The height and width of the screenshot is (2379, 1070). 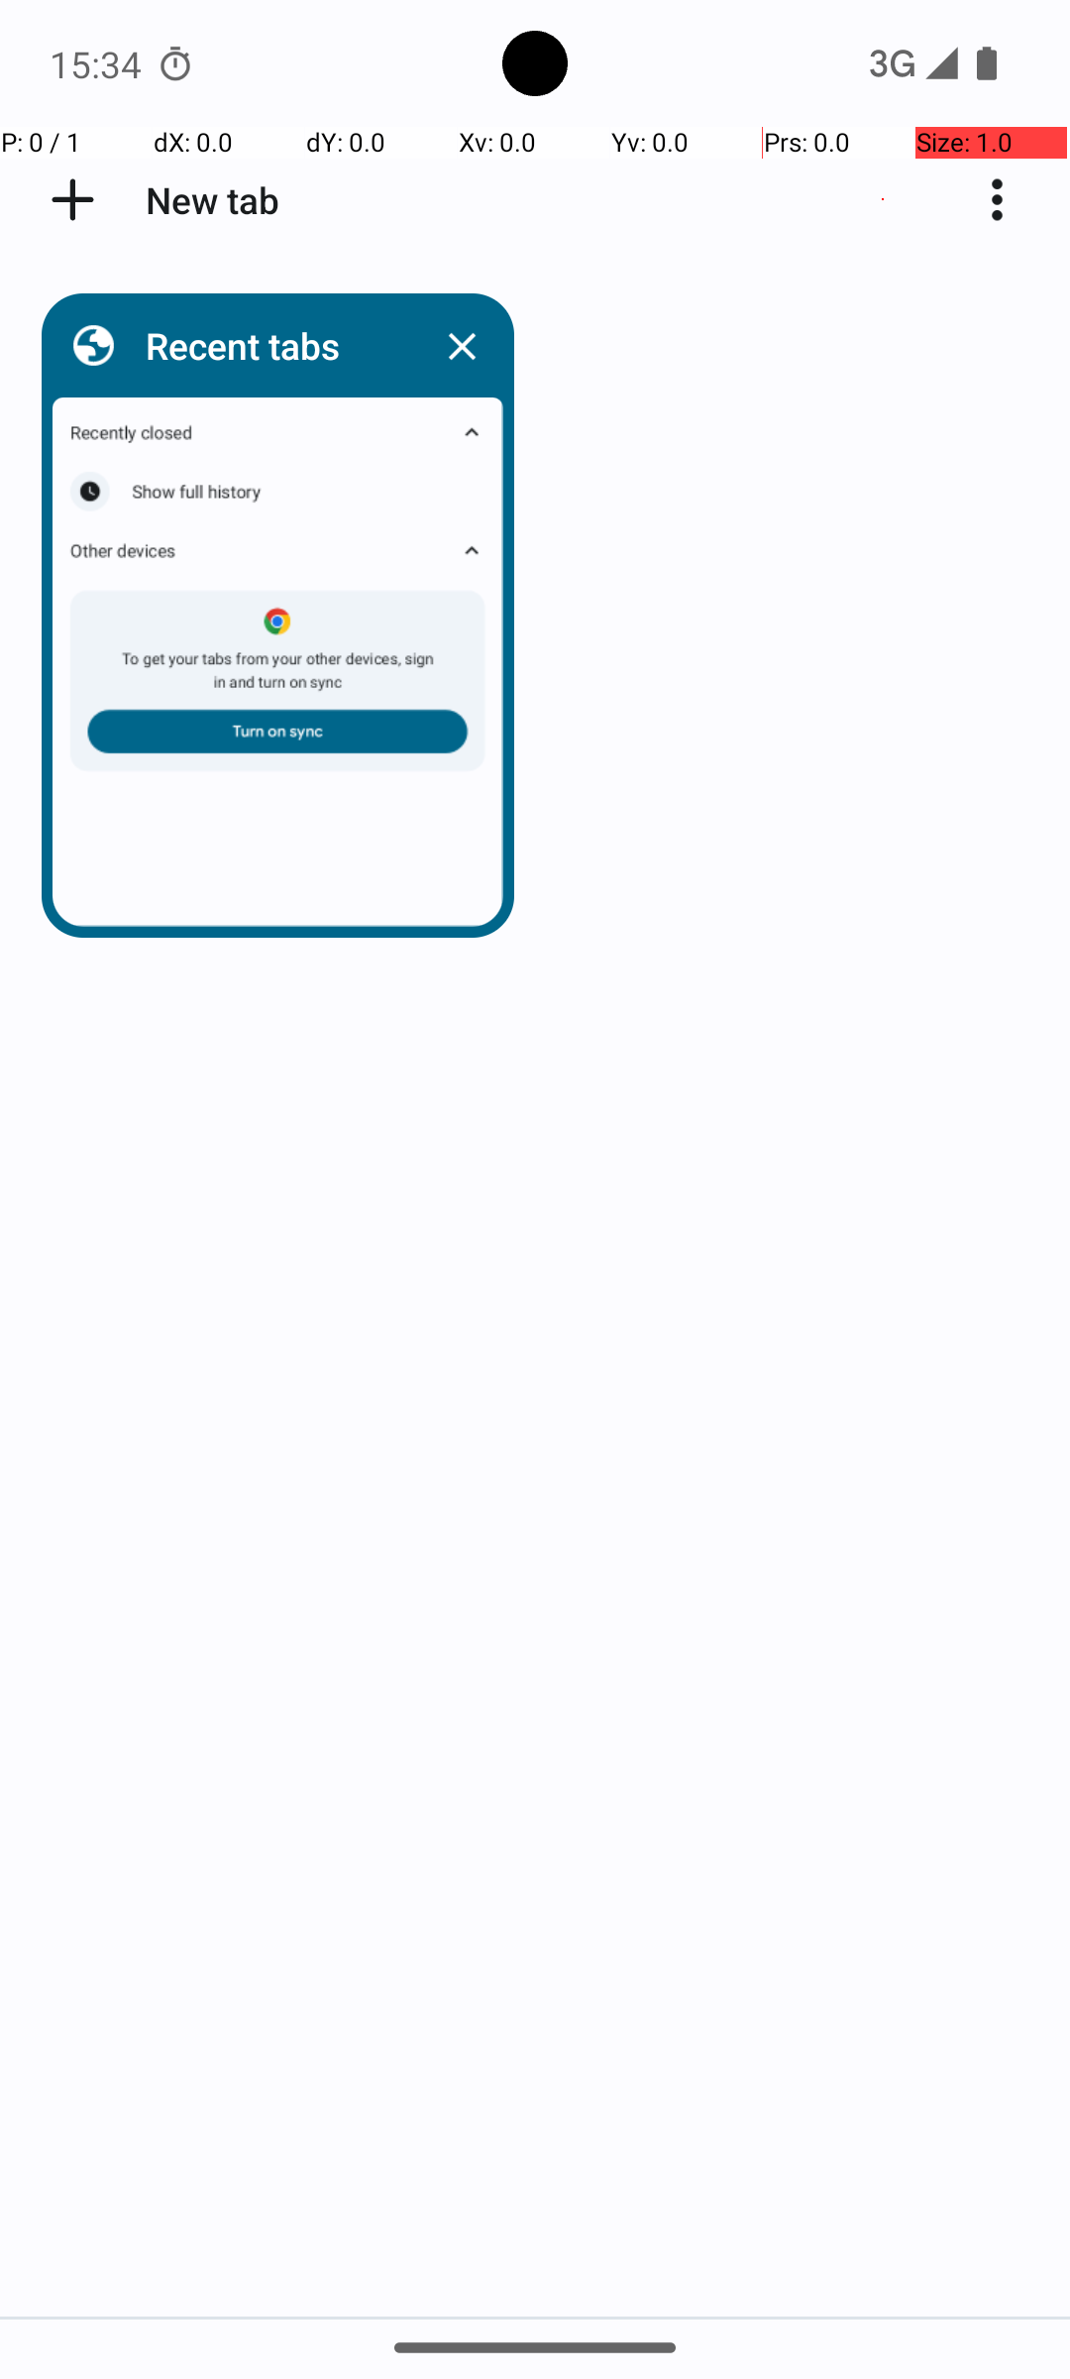 What do you see at coordinates (462, 346) in the screenshot?
I see `Close Recent tabs tab` at bounding box center [462, 346].